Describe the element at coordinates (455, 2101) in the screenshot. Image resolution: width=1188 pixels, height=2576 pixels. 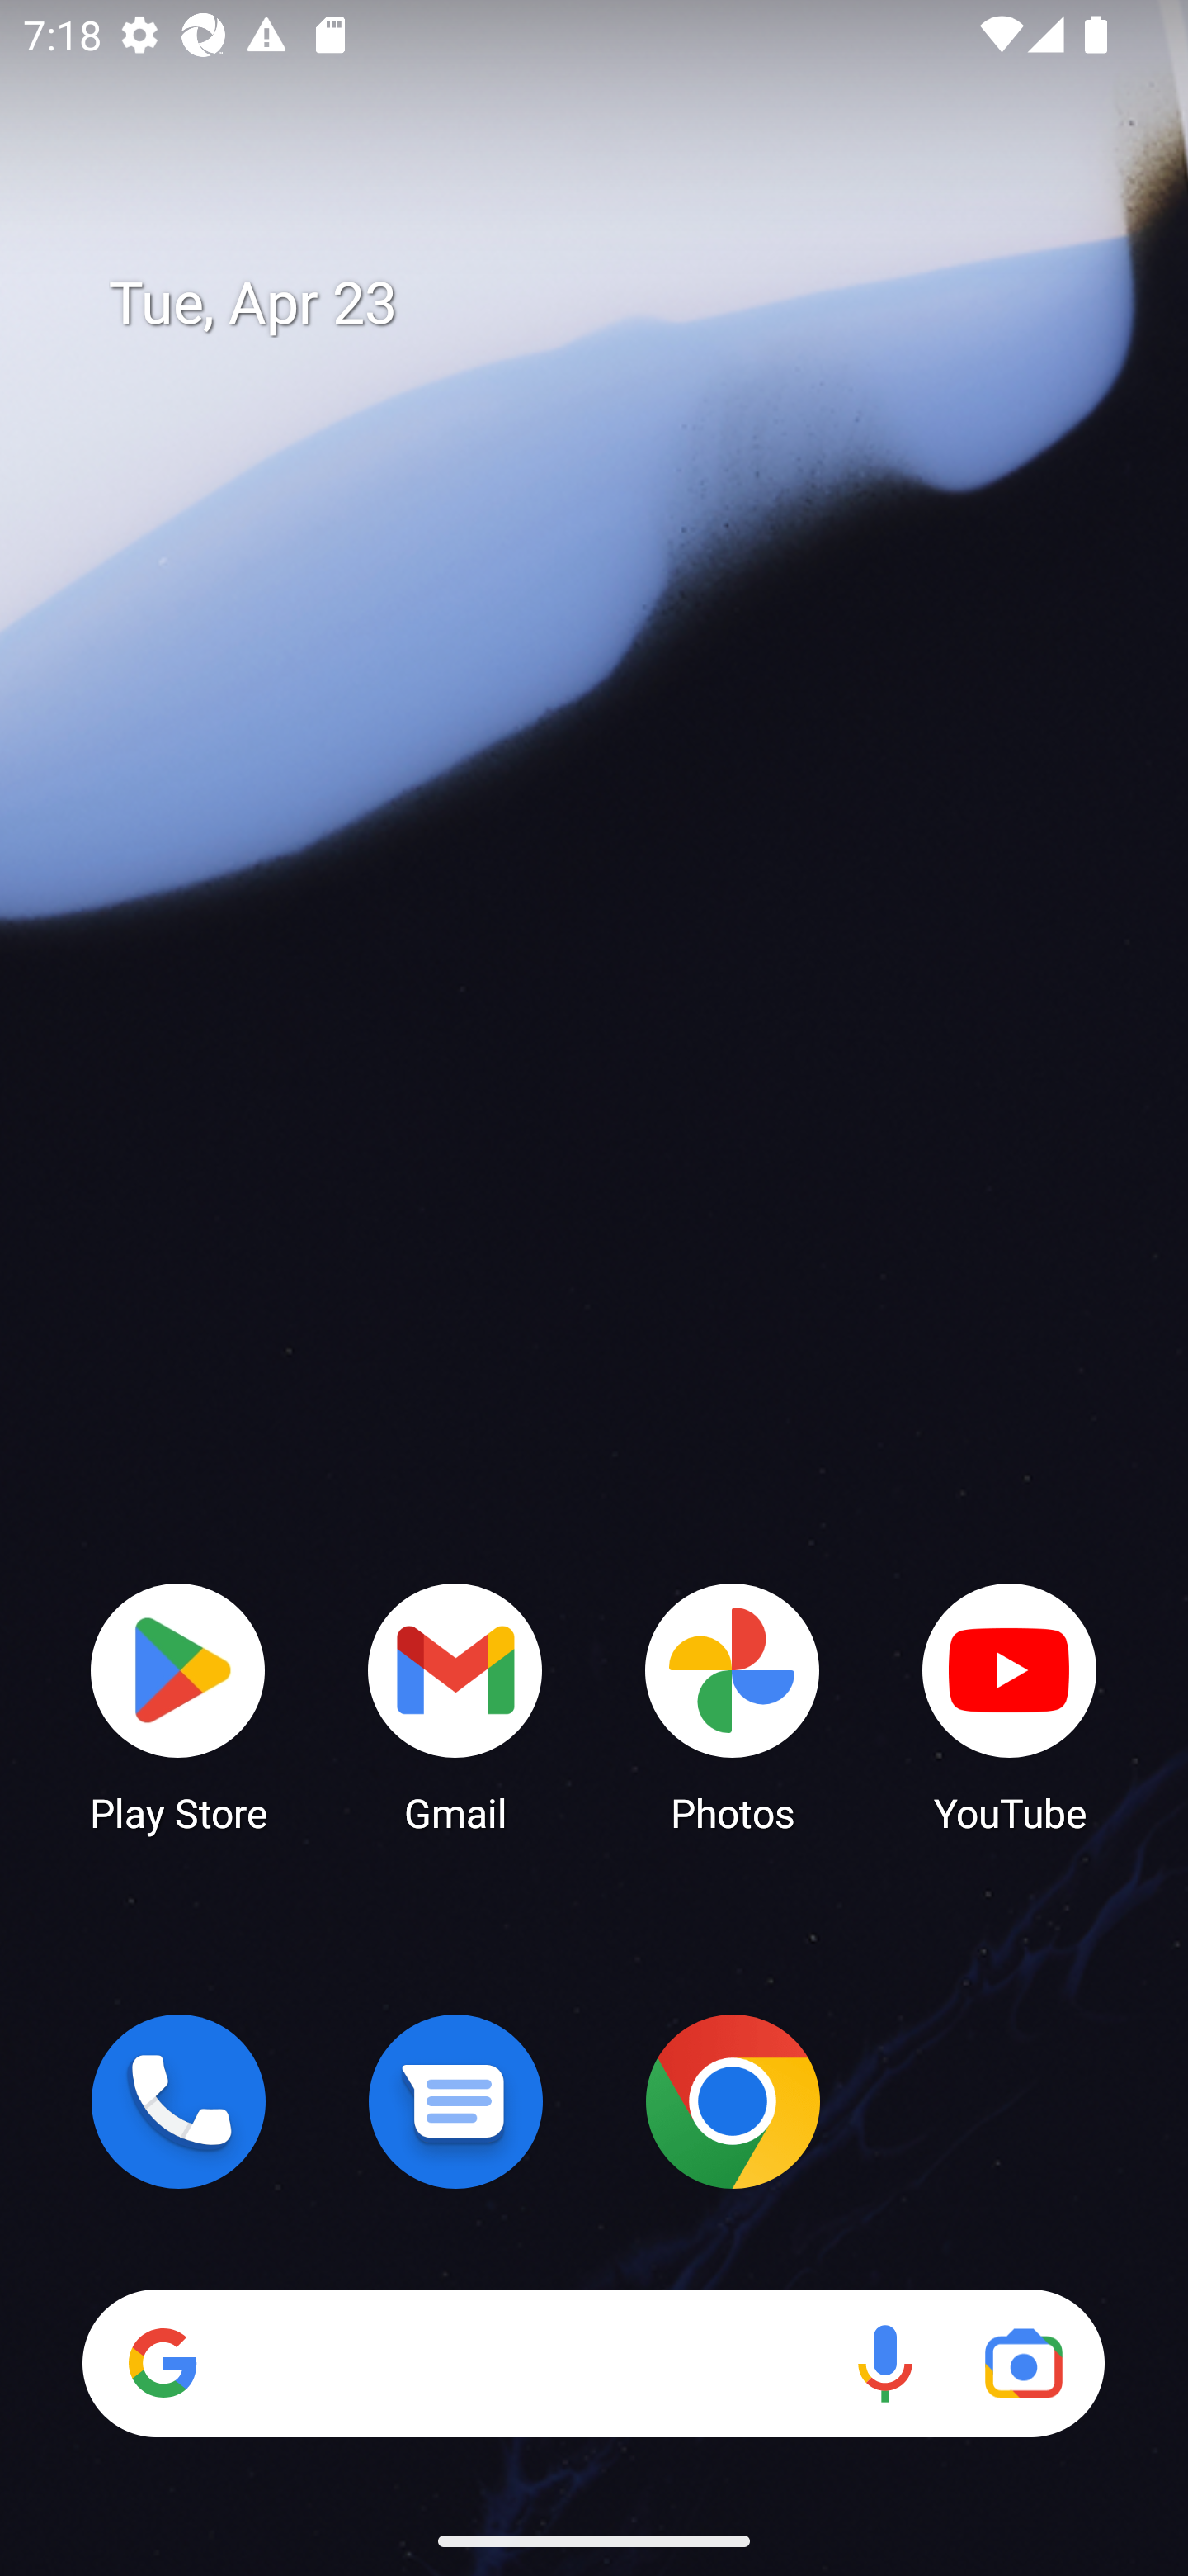
I see `Messages` at that location.